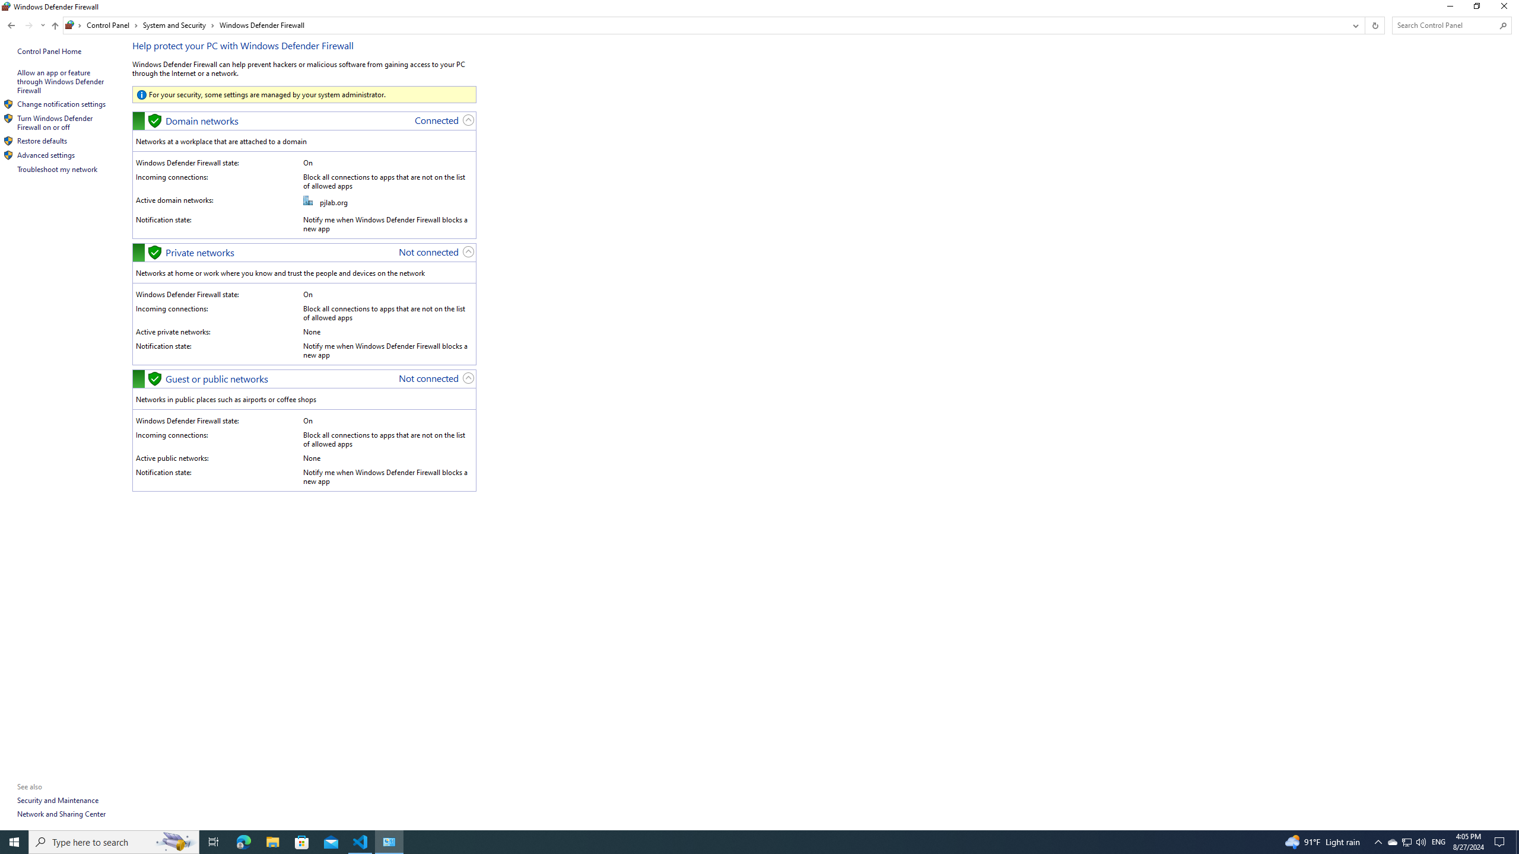  I want to click on Task View, so click(214, 842).